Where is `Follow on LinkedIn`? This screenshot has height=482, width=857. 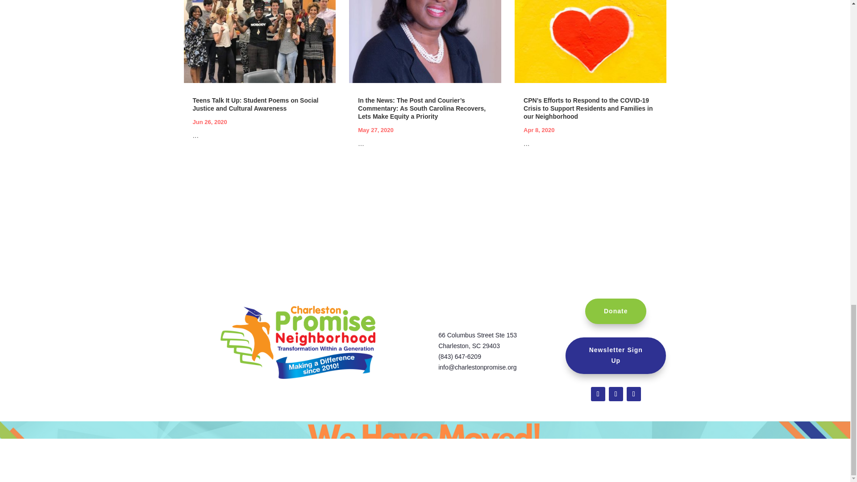
Follow on LinkedIn is located at coordinates (634, 394).